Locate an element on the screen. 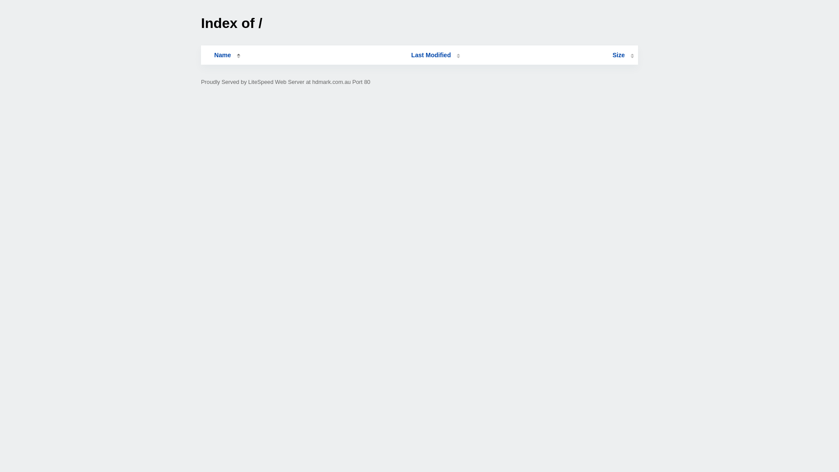  Last Modified is located at coordinates (436, 55).